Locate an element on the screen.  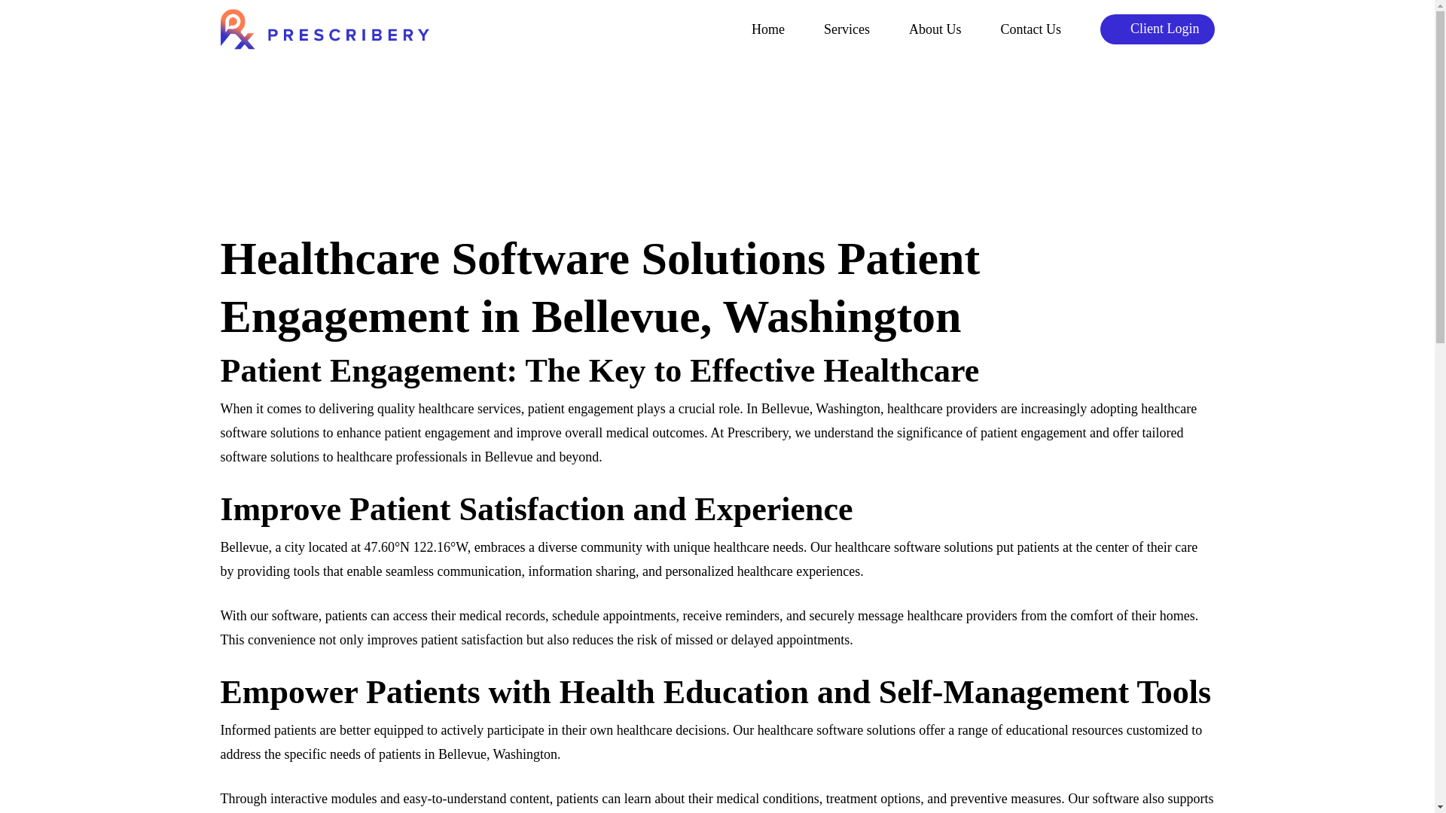
Services is located at coordinates (847, 29).